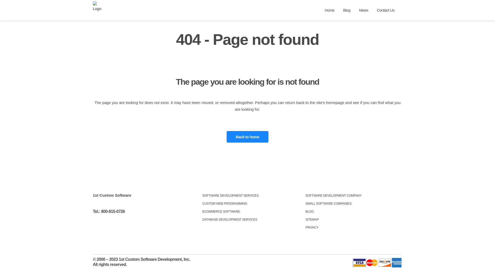 Image resolution: width=495 pixels, height=278 pixels. Describe the element at coordinates (250, 212) in the screenshot. I see `ECOMMERCE SOFTWARE` at that location.